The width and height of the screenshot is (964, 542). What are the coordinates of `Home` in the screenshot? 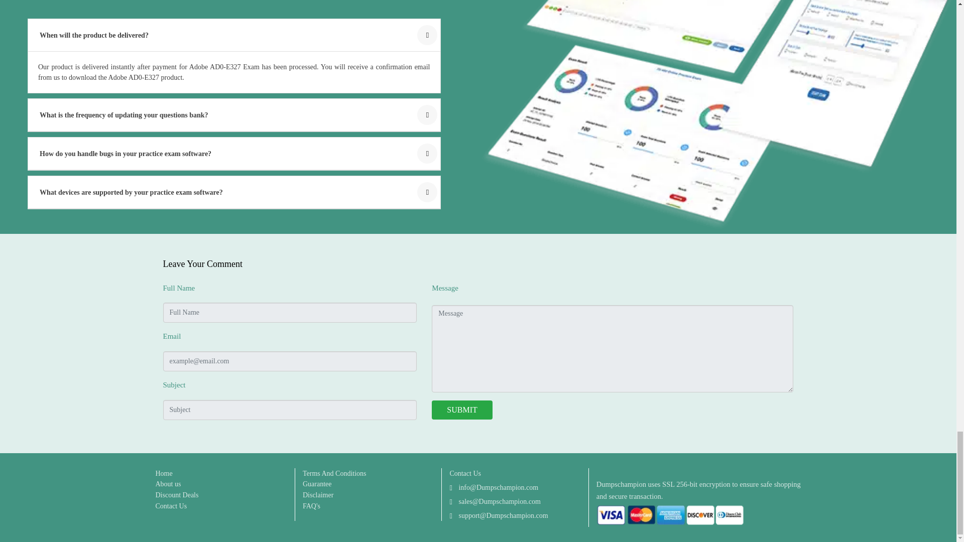 It's located at (164, 473).